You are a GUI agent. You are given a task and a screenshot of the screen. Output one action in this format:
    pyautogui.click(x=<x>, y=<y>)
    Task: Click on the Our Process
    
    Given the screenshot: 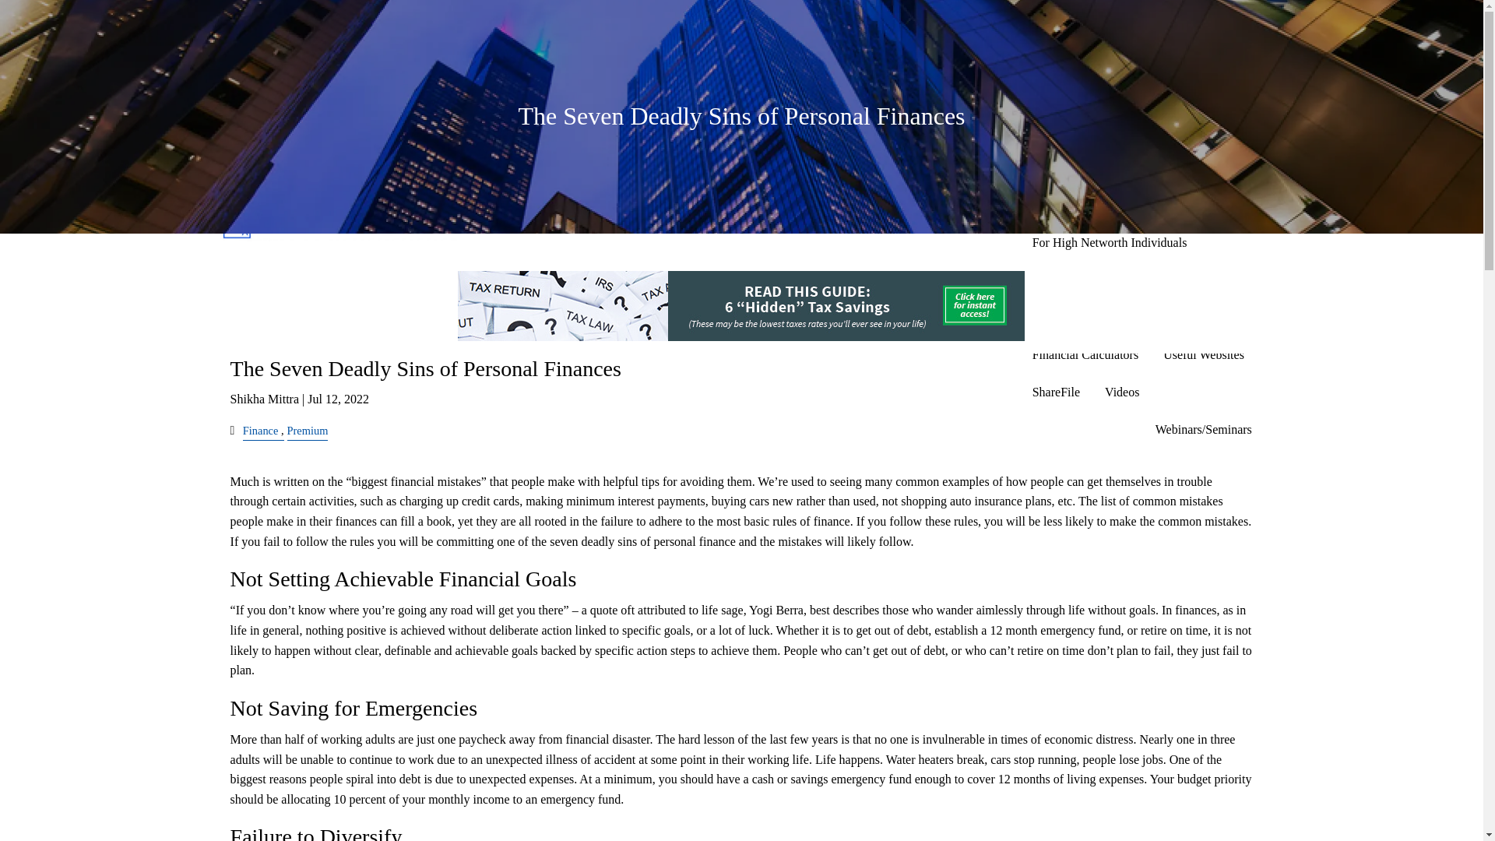 What is the action you would take?
    pyautogui.click(x=1062, y=93)
    